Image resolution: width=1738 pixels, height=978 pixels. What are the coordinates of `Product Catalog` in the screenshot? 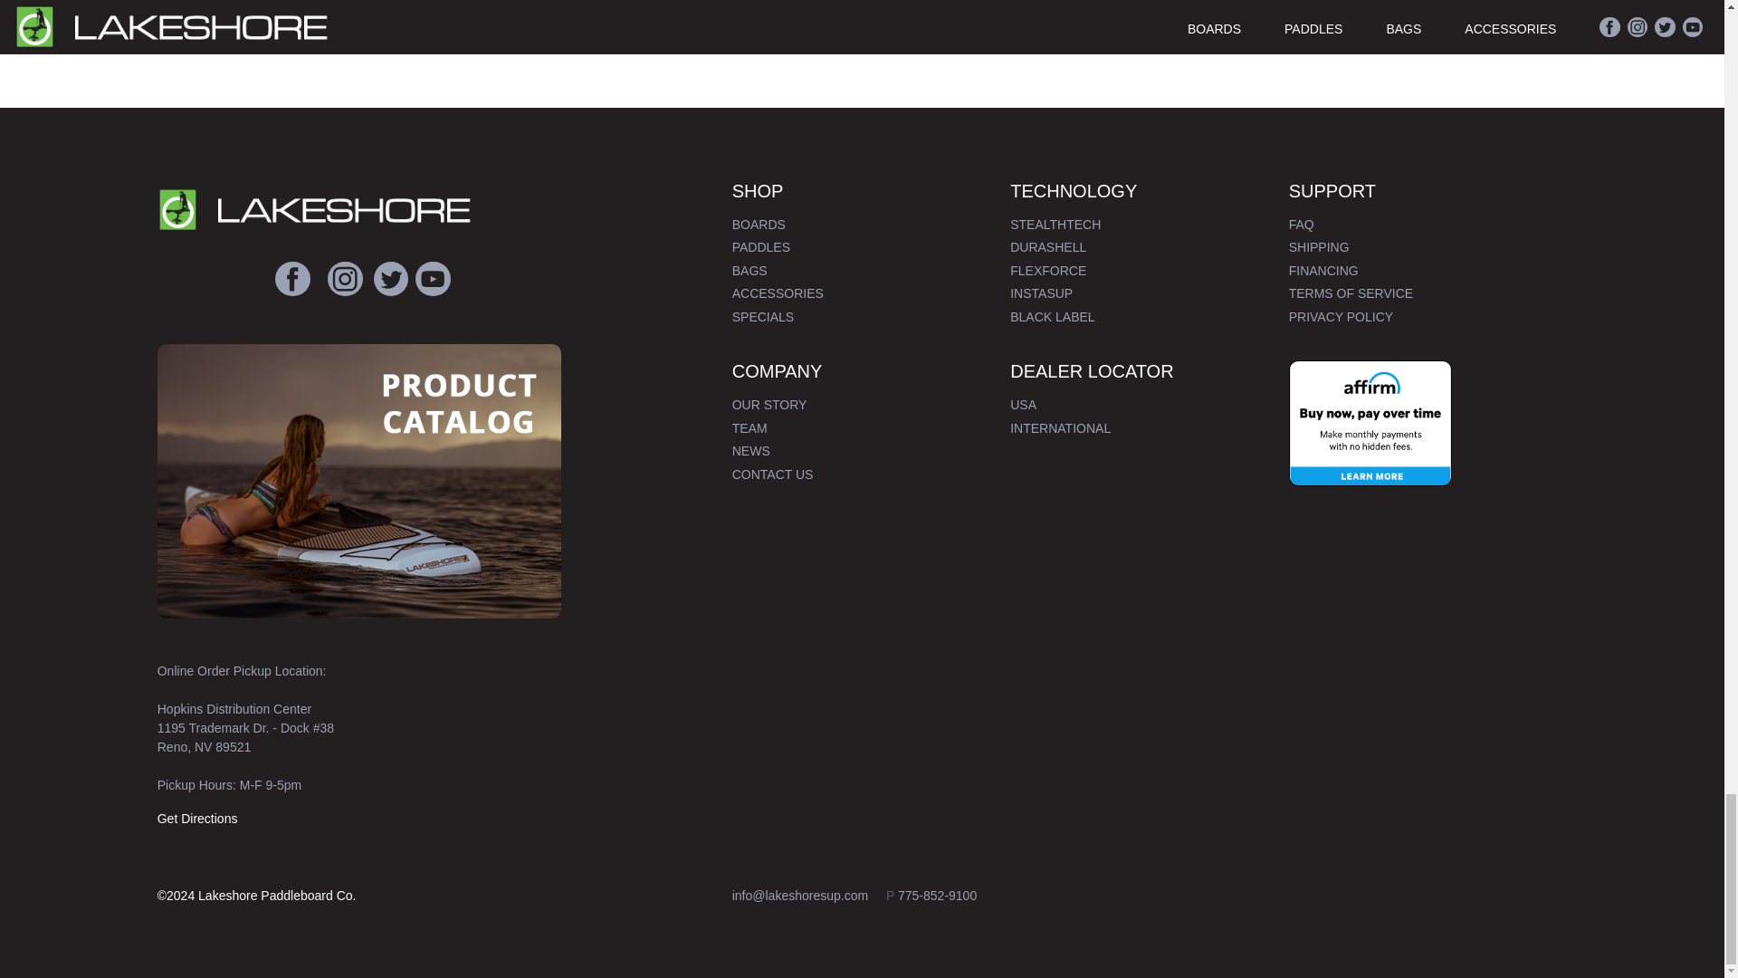 It's located at (359, 482).